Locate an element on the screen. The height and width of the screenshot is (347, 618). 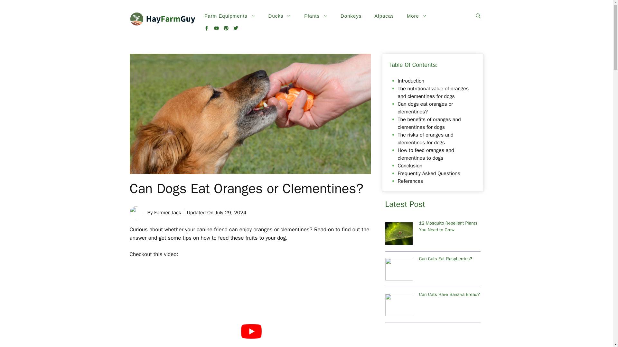
Farm Equipments is located at coordinates (229, 16).